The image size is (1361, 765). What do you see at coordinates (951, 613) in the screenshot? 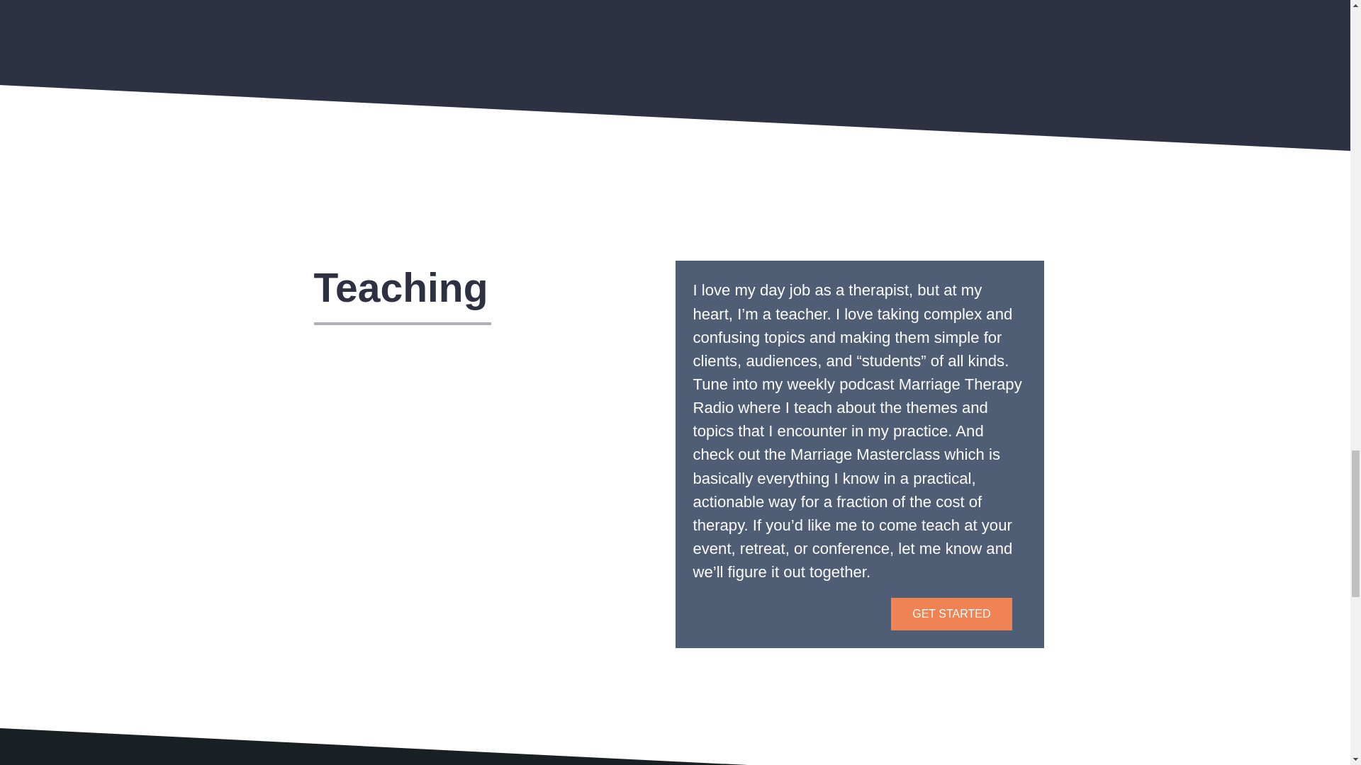
I see `GET STARTED` at bounding box center [951, 613].